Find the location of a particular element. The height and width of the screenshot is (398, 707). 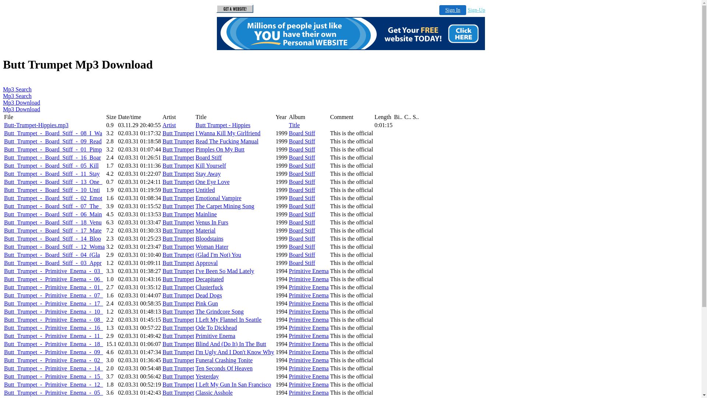

Butt_Trumpet_-_Primitive_Enema_-_18_ is located at coordinates (54, 344).